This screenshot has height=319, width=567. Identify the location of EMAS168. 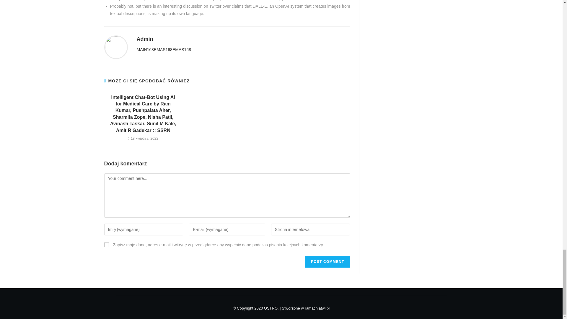
(163, 50).